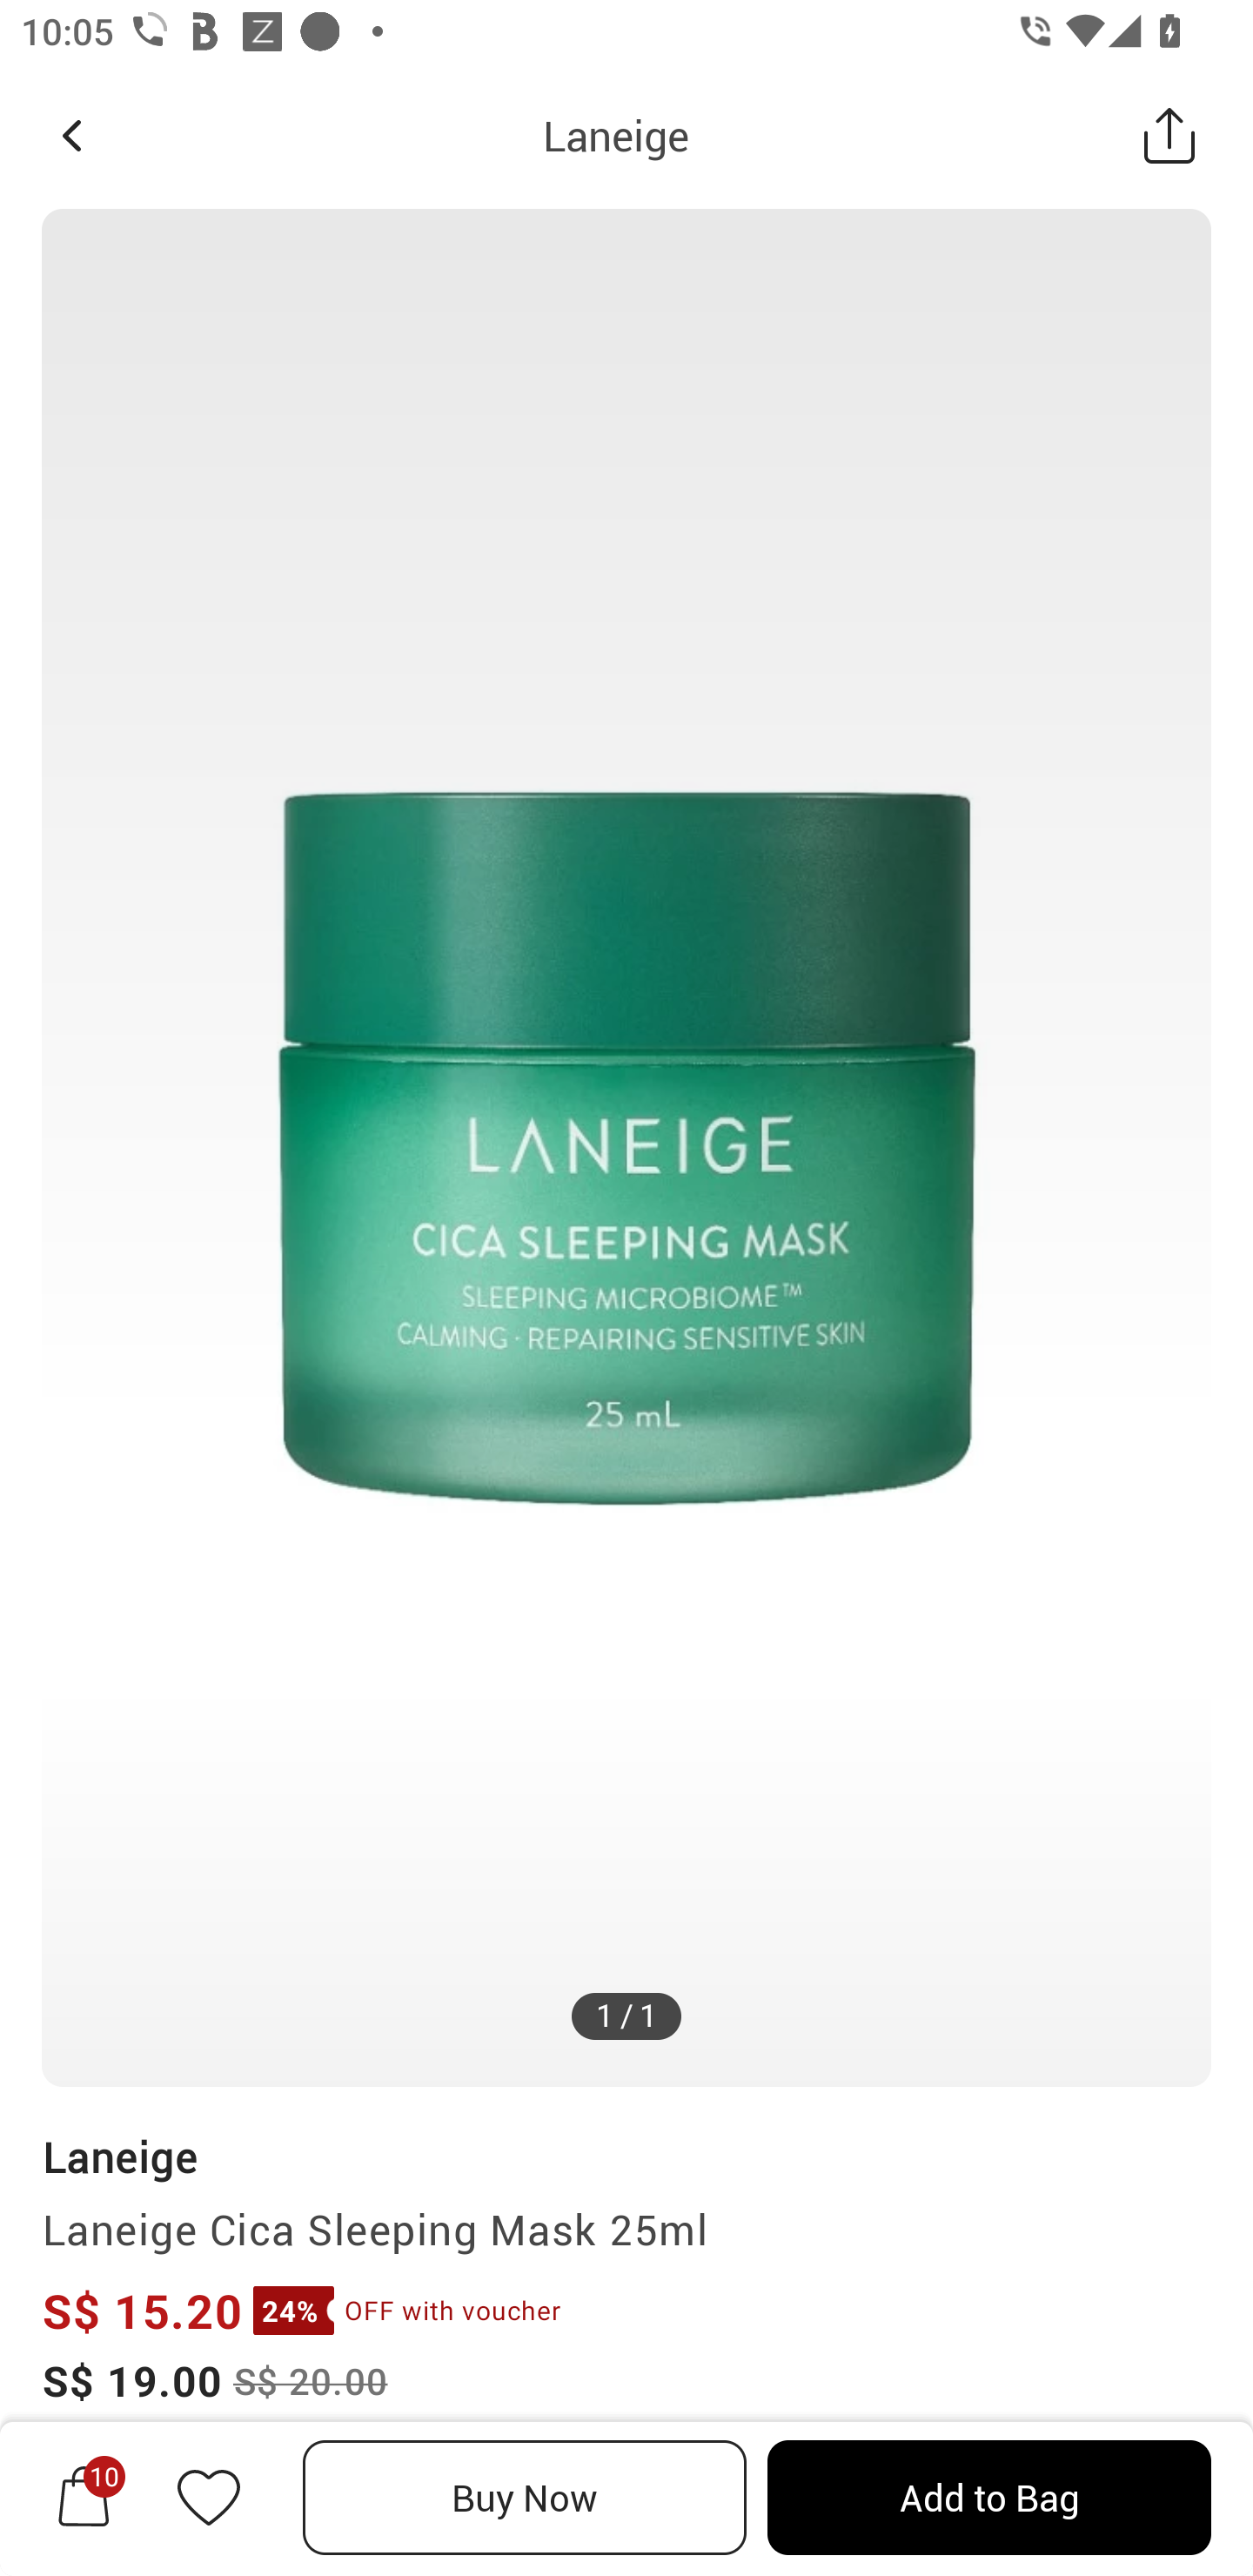  I want to click on Share this Product, so click(1169, 135).